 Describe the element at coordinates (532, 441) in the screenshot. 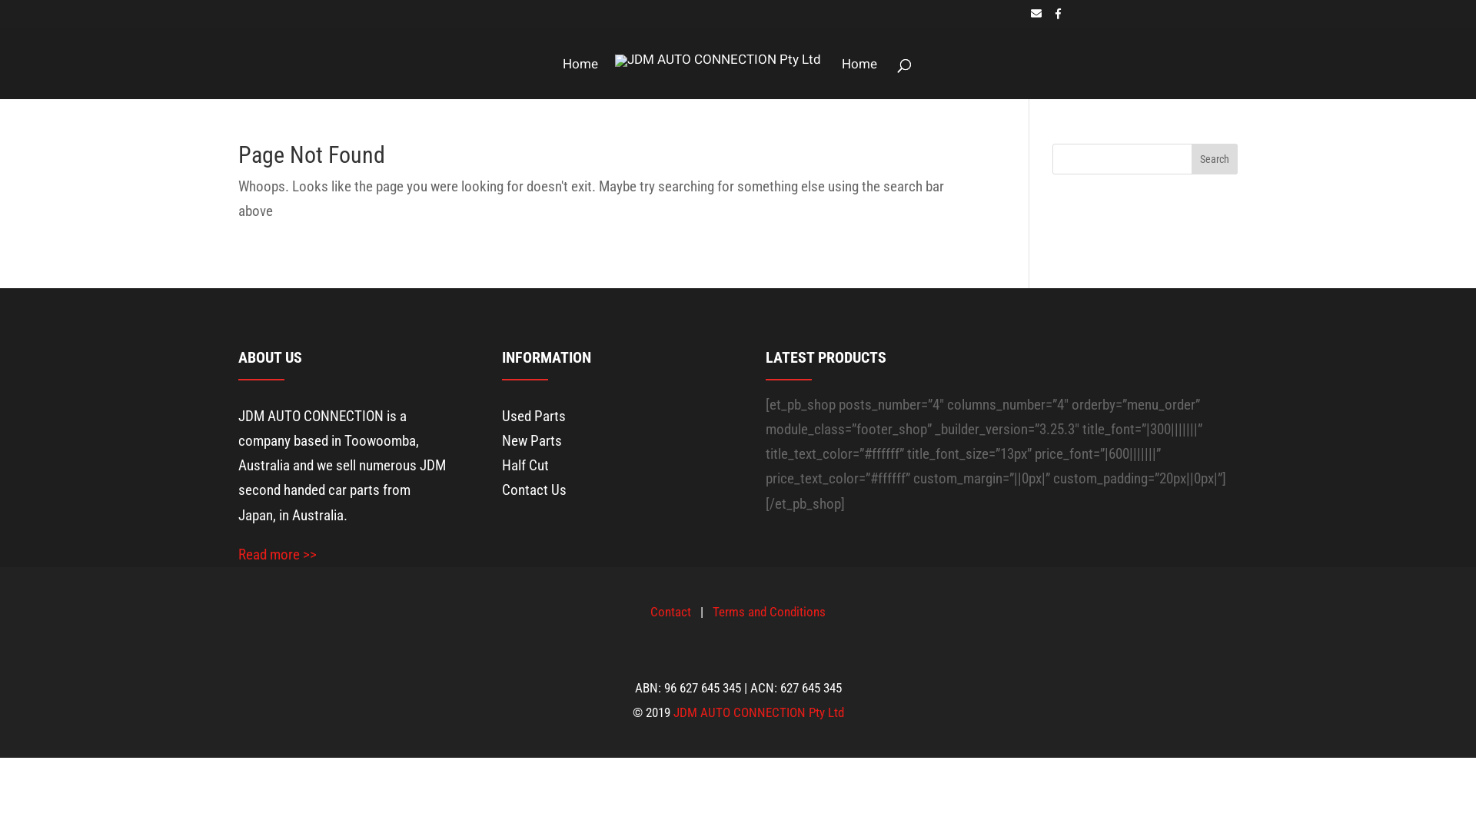

I see `New Parts` at that location.